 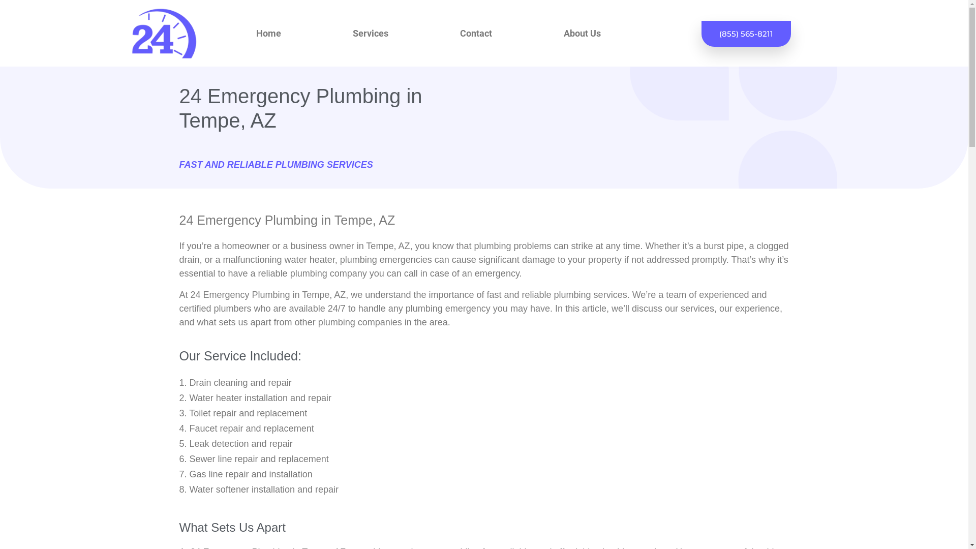 I want to click on Services, so click(x=371, y=34).